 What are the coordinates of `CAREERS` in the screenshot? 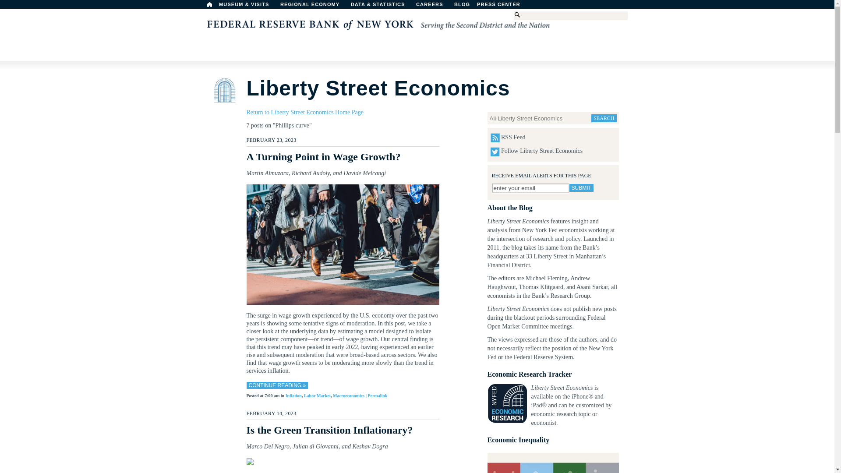 It's located at (434, 7).